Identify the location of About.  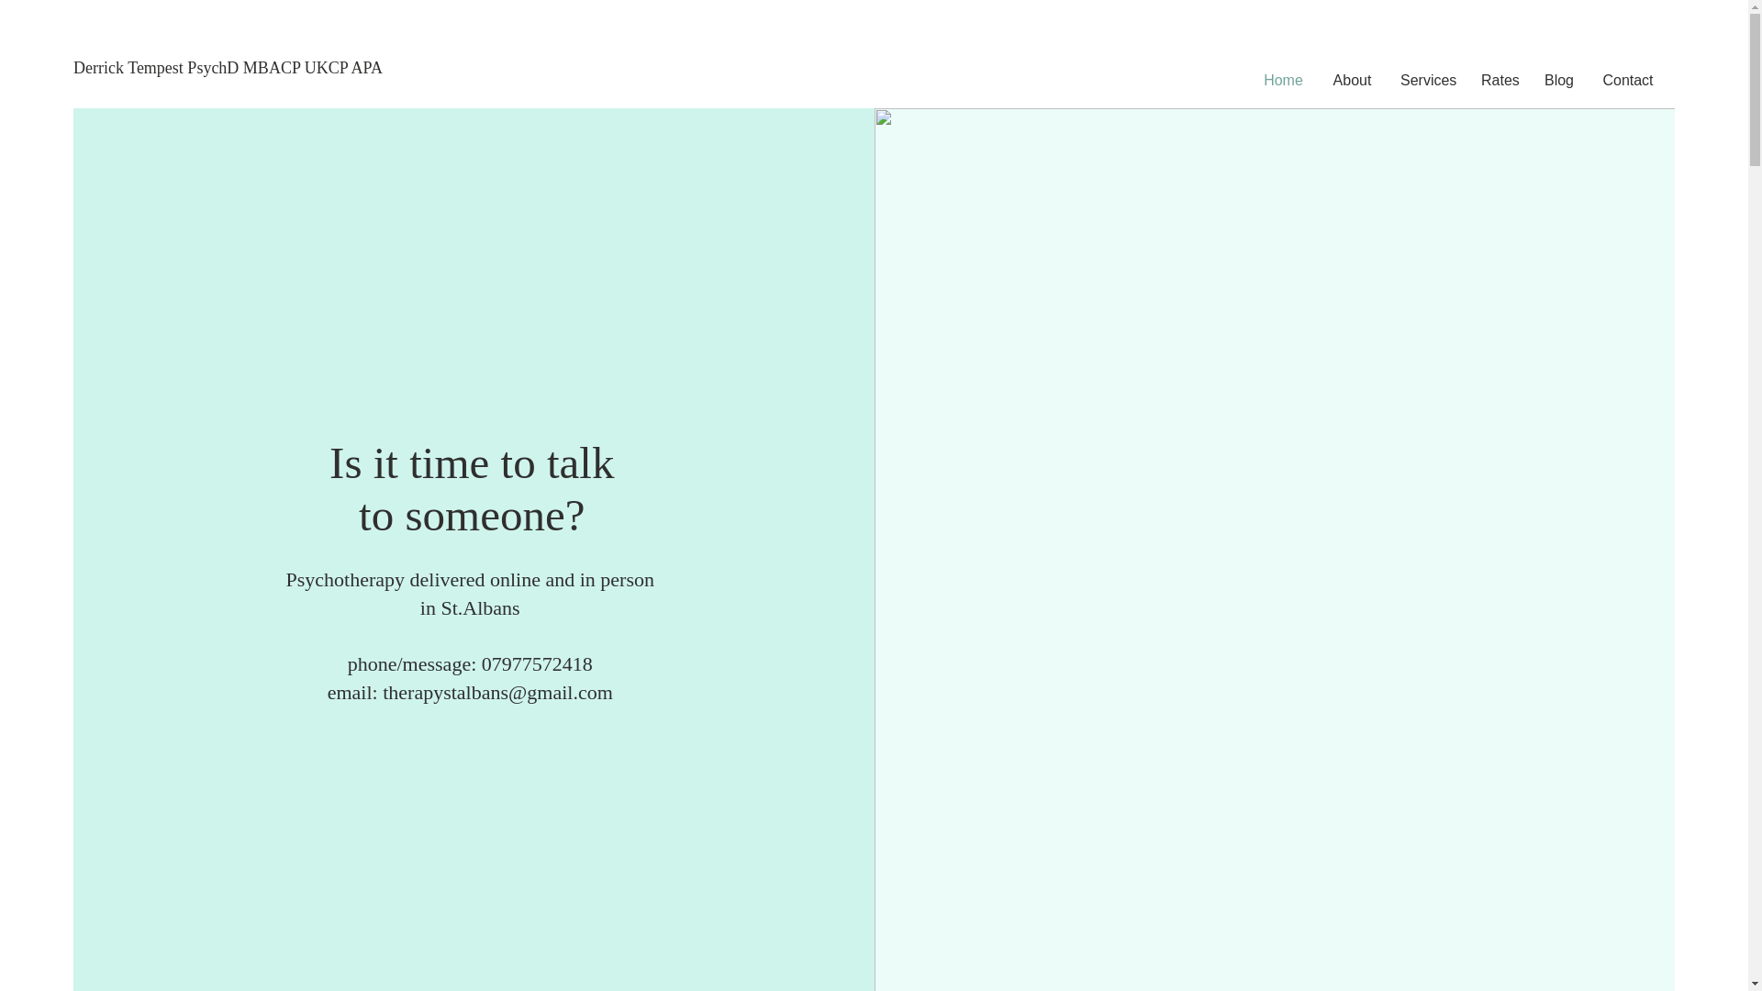
(1353, 81).